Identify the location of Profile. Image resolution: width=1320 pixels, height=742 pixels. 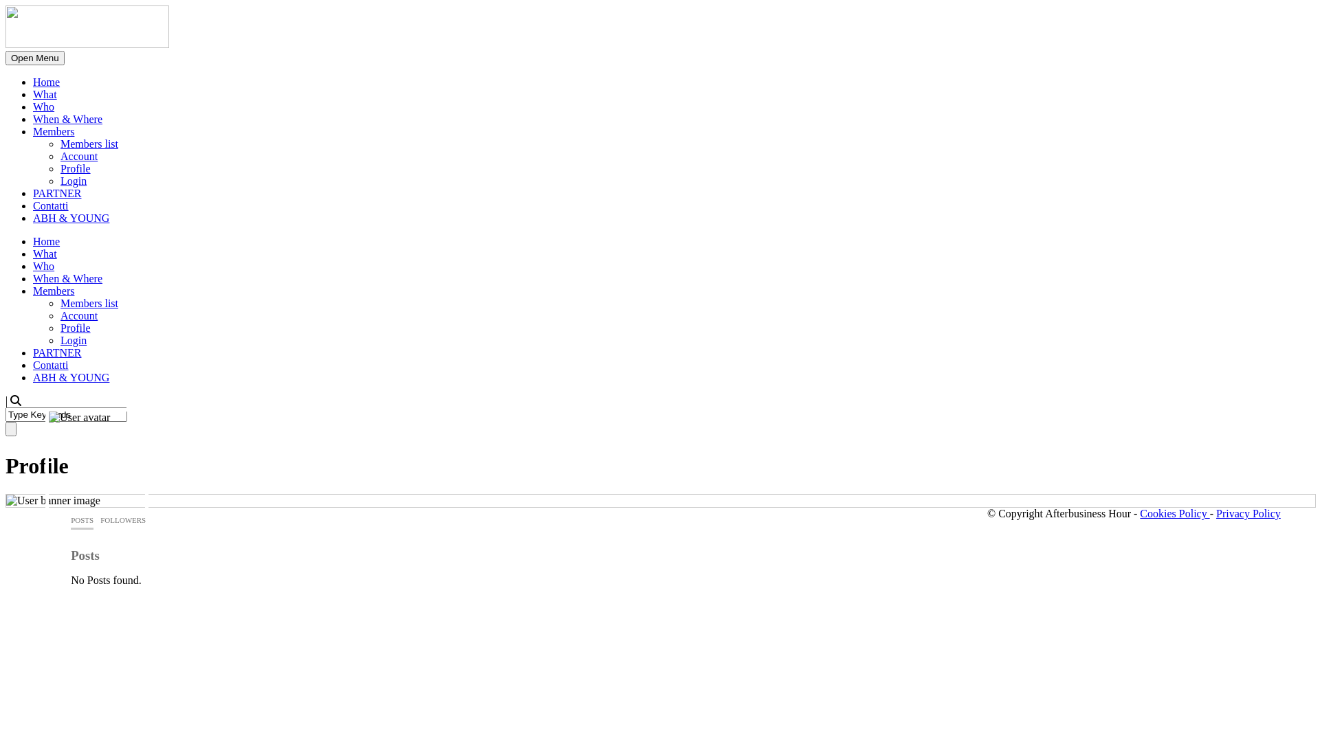
(76, 328).